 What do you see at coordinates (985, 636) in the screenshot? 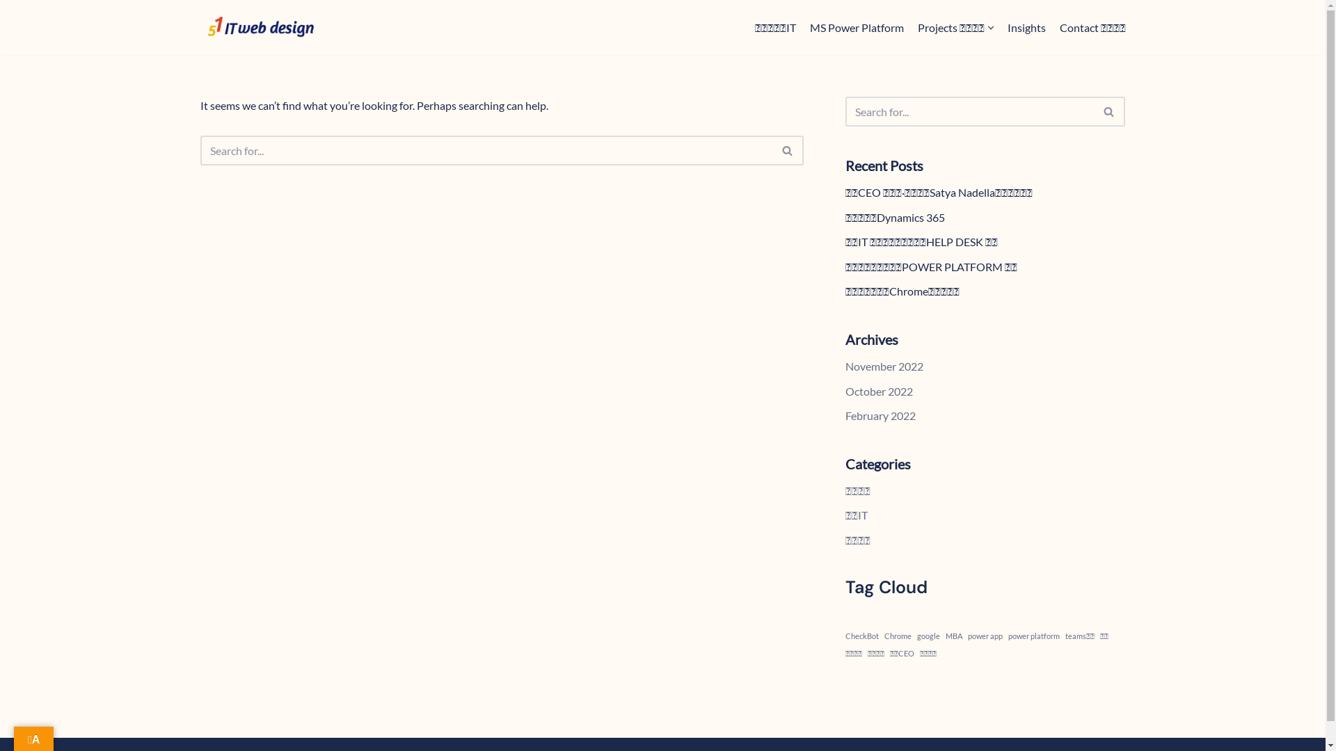
I see `power app` at bounding box center [985, 636].